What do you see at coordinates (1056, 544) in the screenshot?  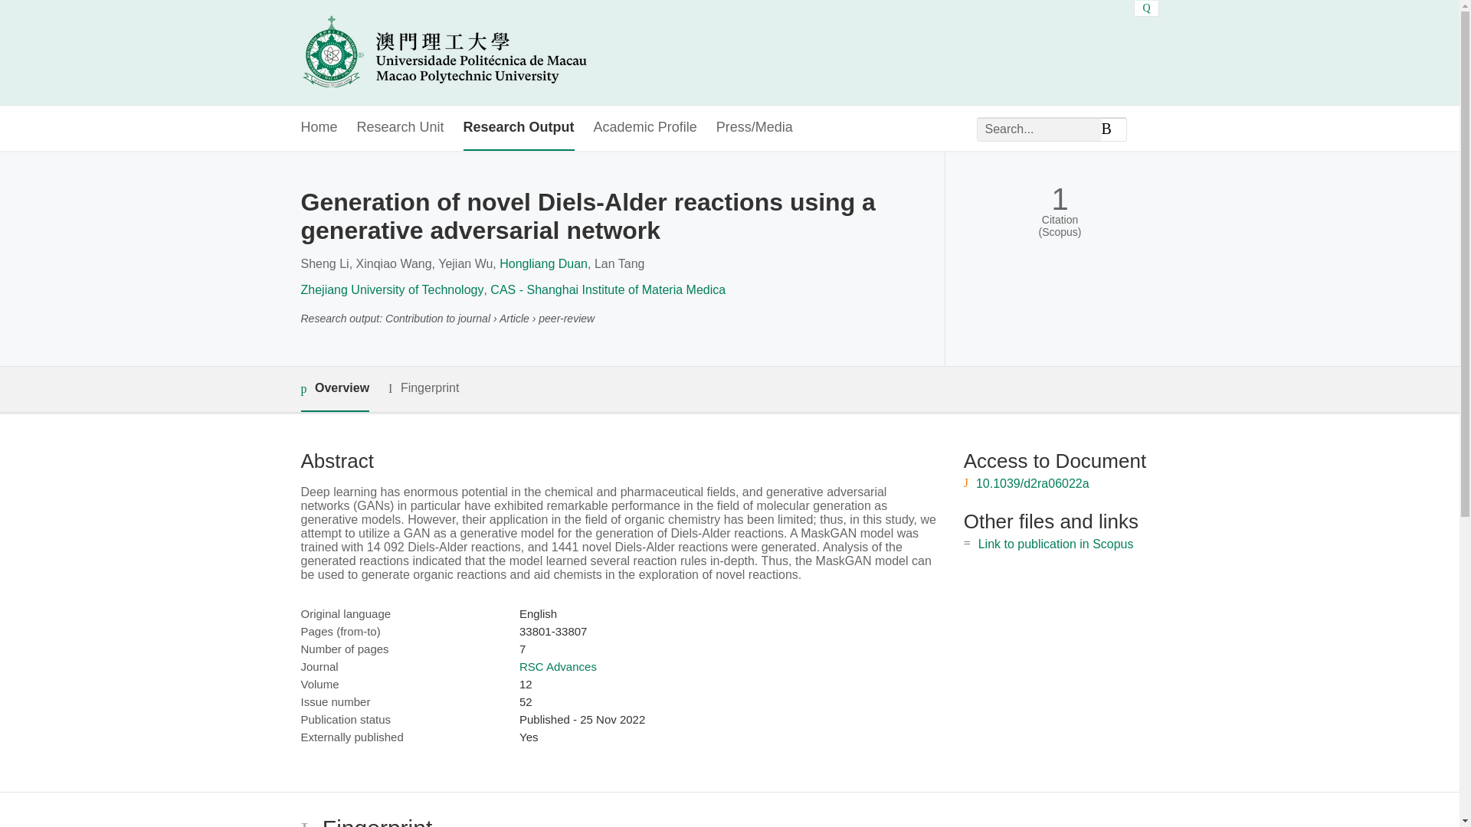 I see `Link to publication in Scopus` at bounding box center [1056, 544].